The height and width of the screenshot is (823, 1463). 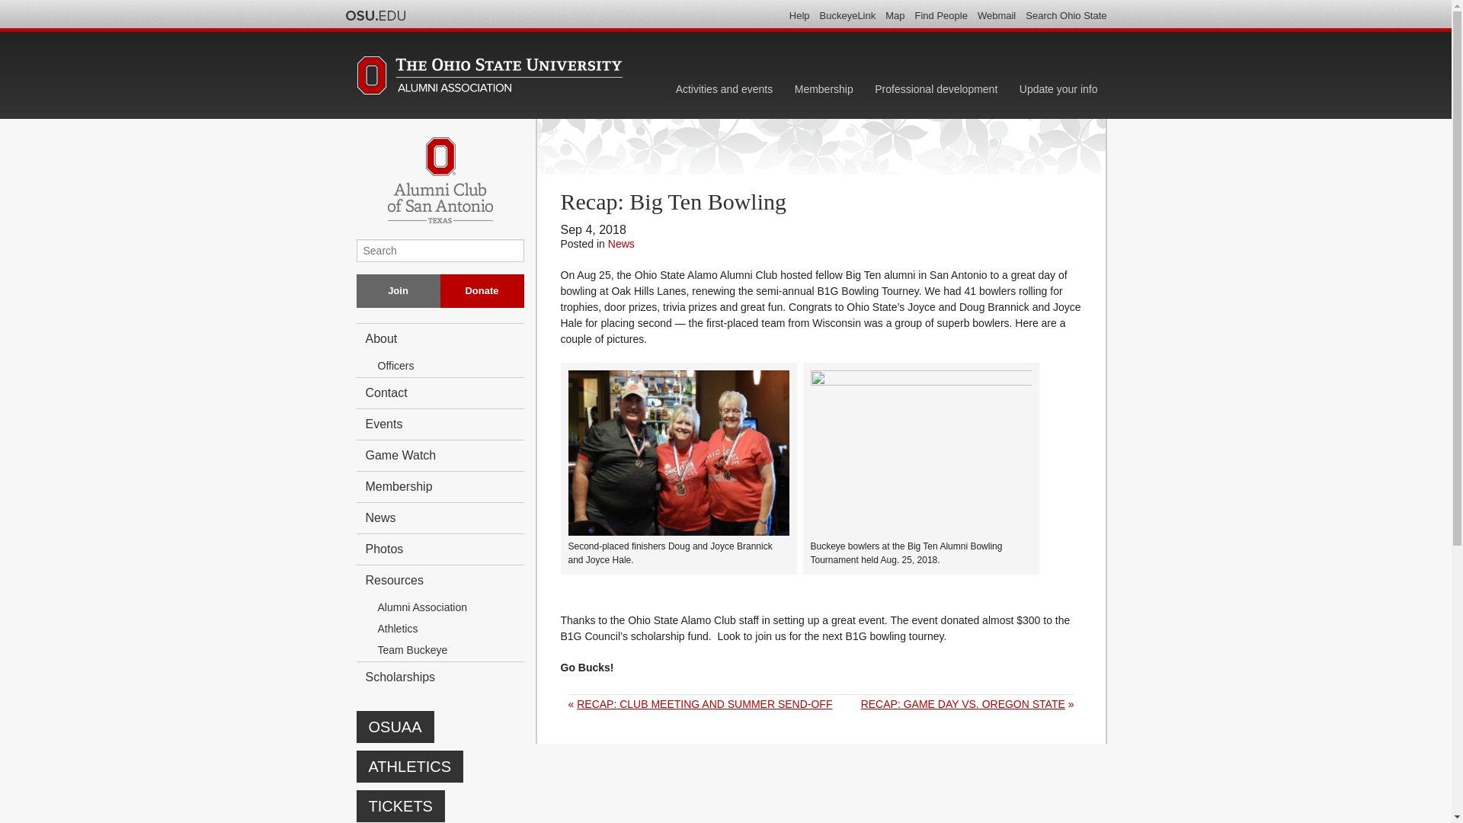 I want to click on Search Ohio State, so click(x=1065, y=15).